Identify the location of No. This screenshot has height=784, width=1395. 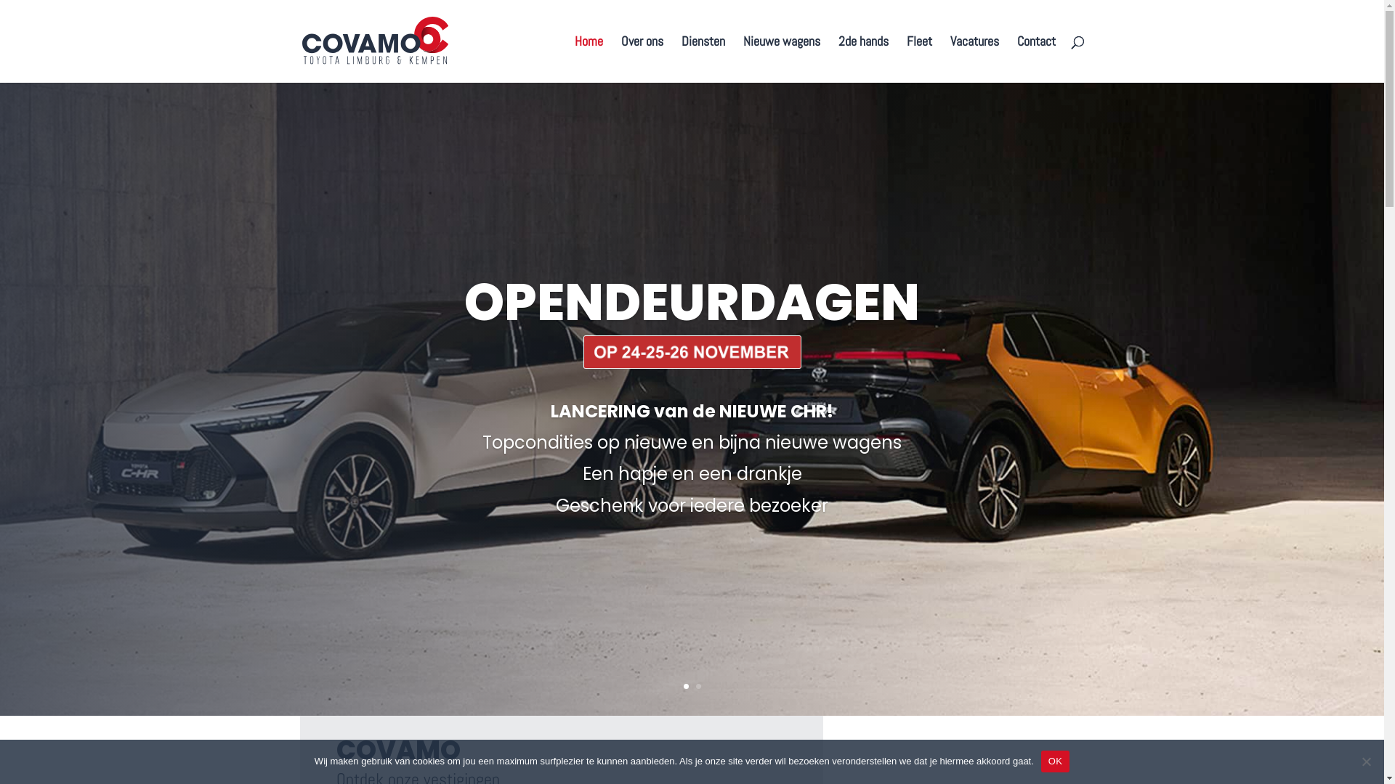
(1366, 761).